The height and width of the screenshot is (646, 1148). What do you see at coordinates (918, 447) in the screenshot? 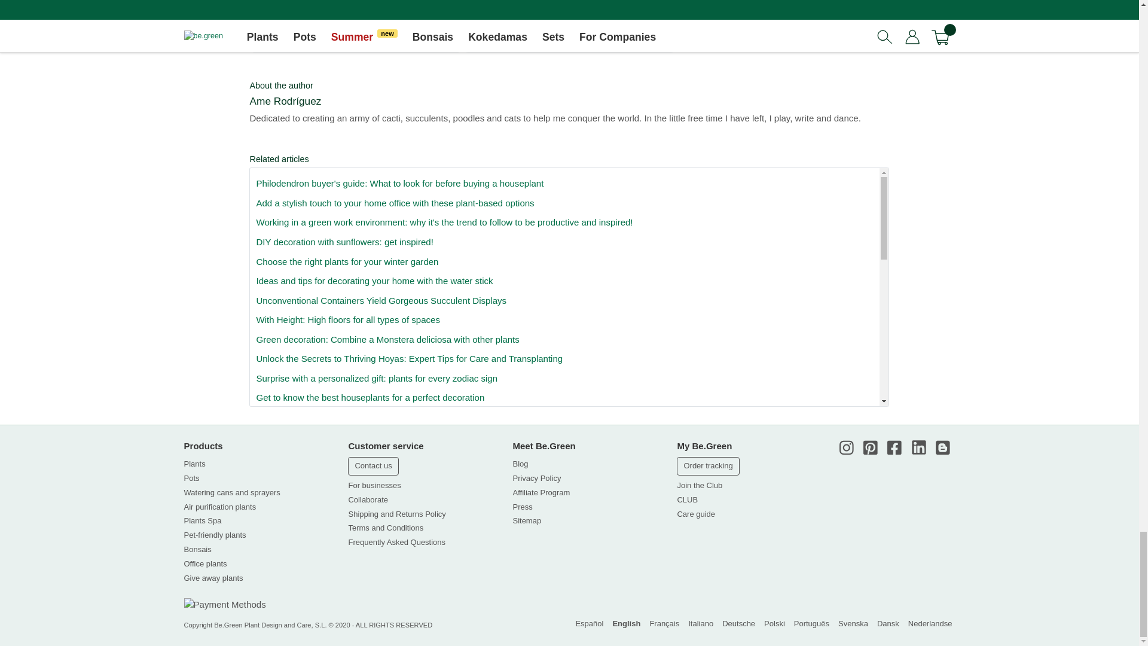
I see `Linkedin` at bounding box center [918, 447].